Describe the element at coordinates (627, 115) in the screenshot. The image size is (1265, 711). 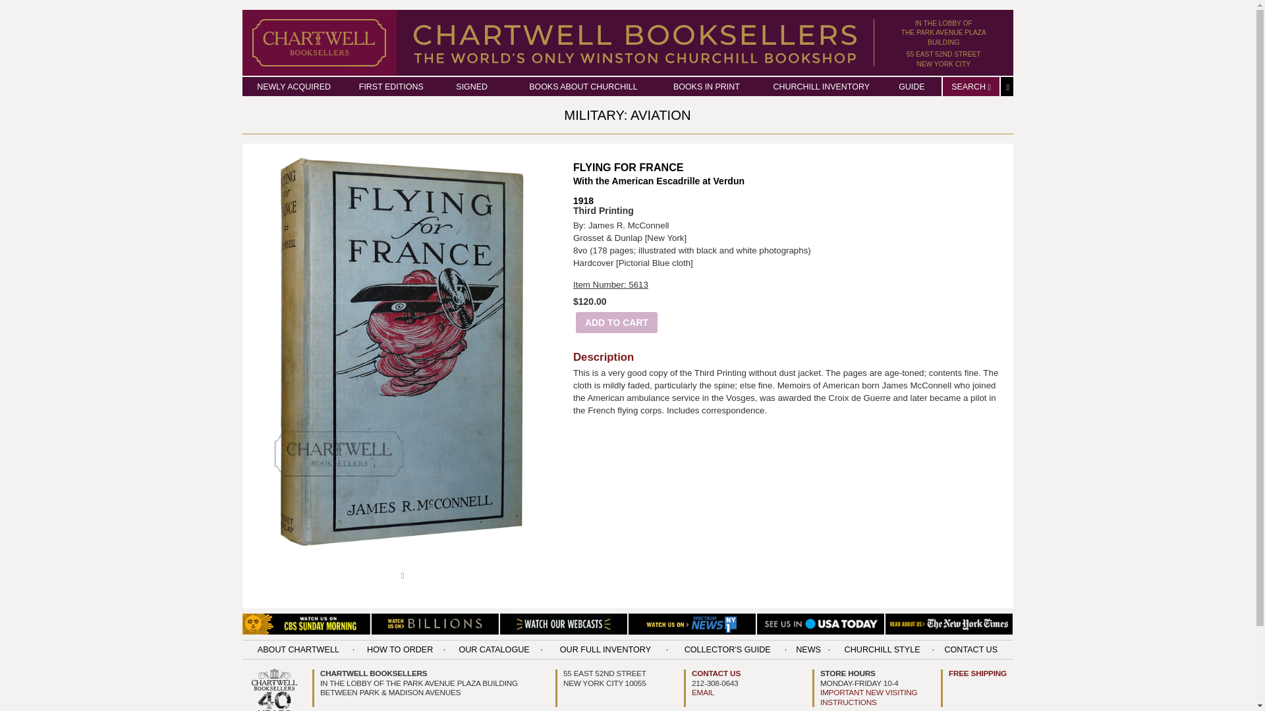
I see `BOOKS ABOUT CHURCHILL` at that location.